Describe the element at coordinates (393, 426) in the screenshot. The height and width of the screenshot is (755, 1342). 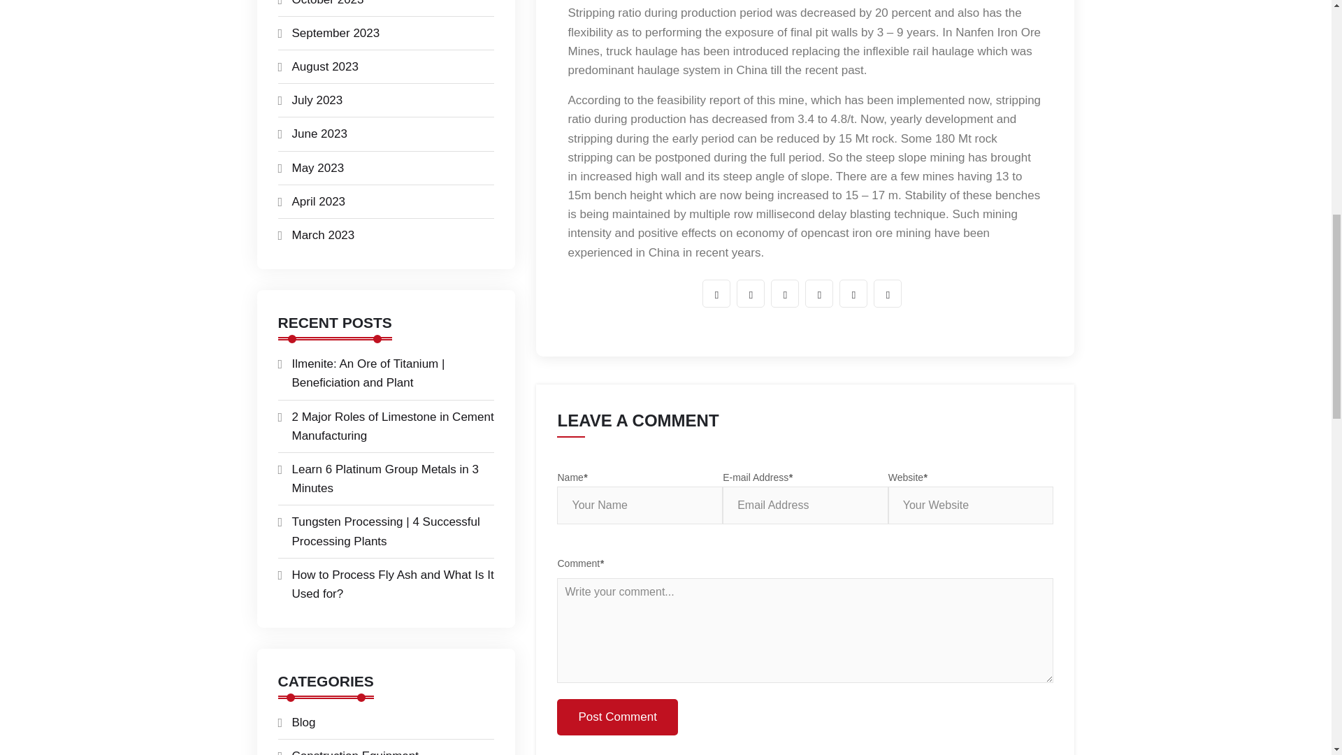
I see `2 Major Roles of Limestone in Cement Manufacturing` at that location.